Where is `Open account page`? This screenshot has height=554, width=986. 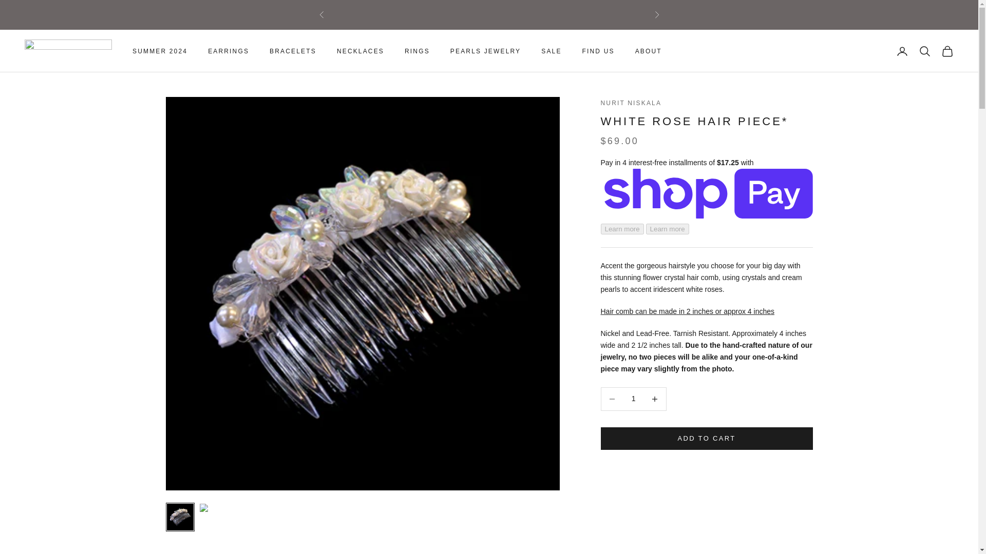
Open account page is located at coordinates (902, 51).